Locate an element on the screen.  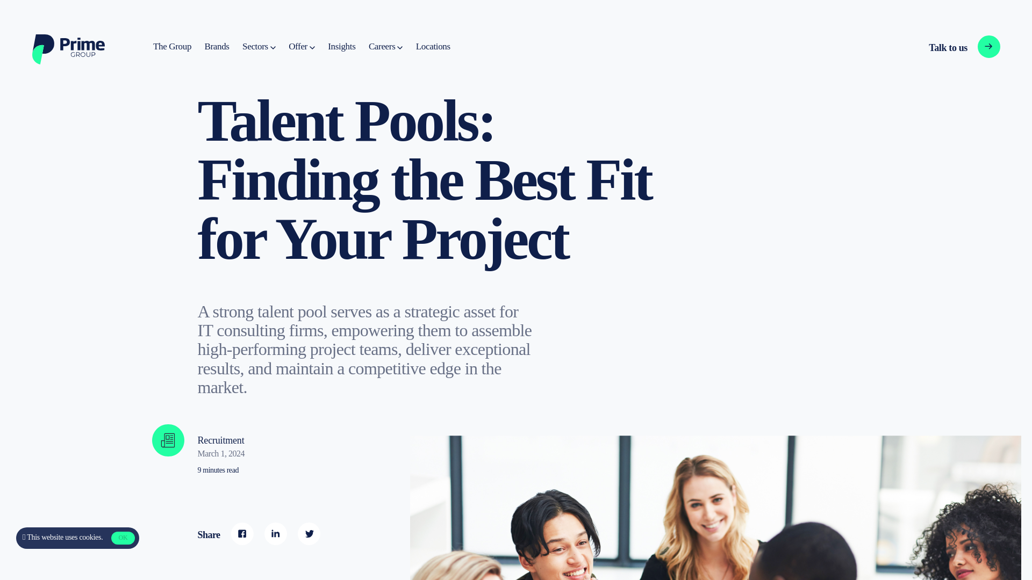
Offer is located at coordinates (946, 47).